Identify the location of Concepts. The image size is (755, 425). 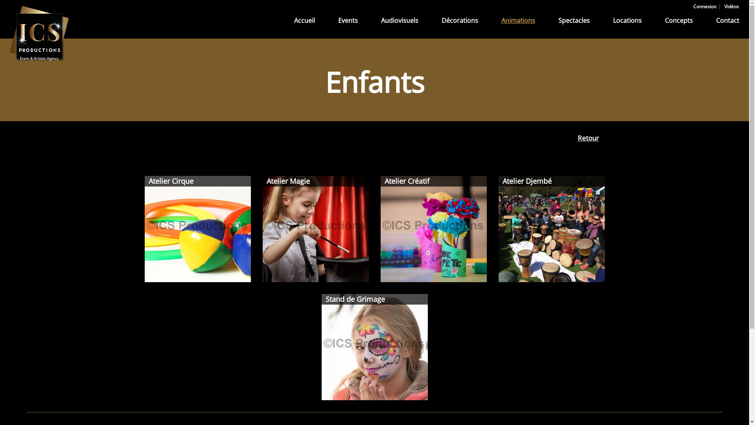
(679, 20).